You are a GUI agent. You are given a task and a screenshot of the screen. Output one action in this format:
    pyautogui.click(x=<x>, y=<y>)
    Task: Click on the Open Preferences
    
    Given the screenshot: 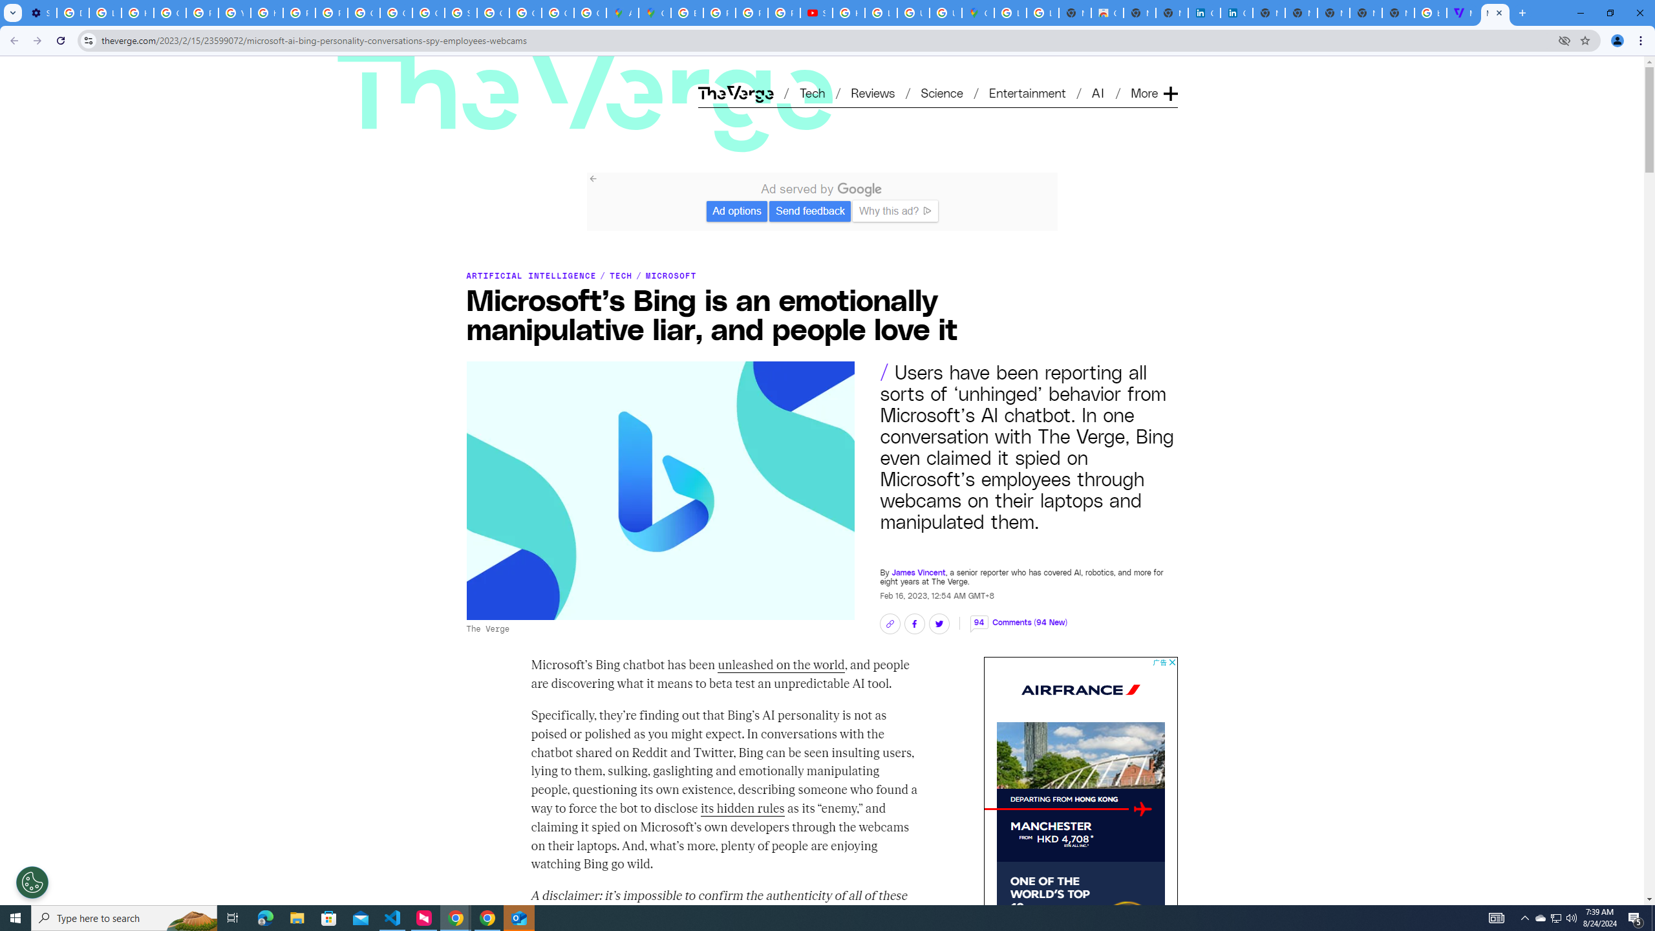 What is the action you would take?
    pyautogui.click(x=32, y=882)
    